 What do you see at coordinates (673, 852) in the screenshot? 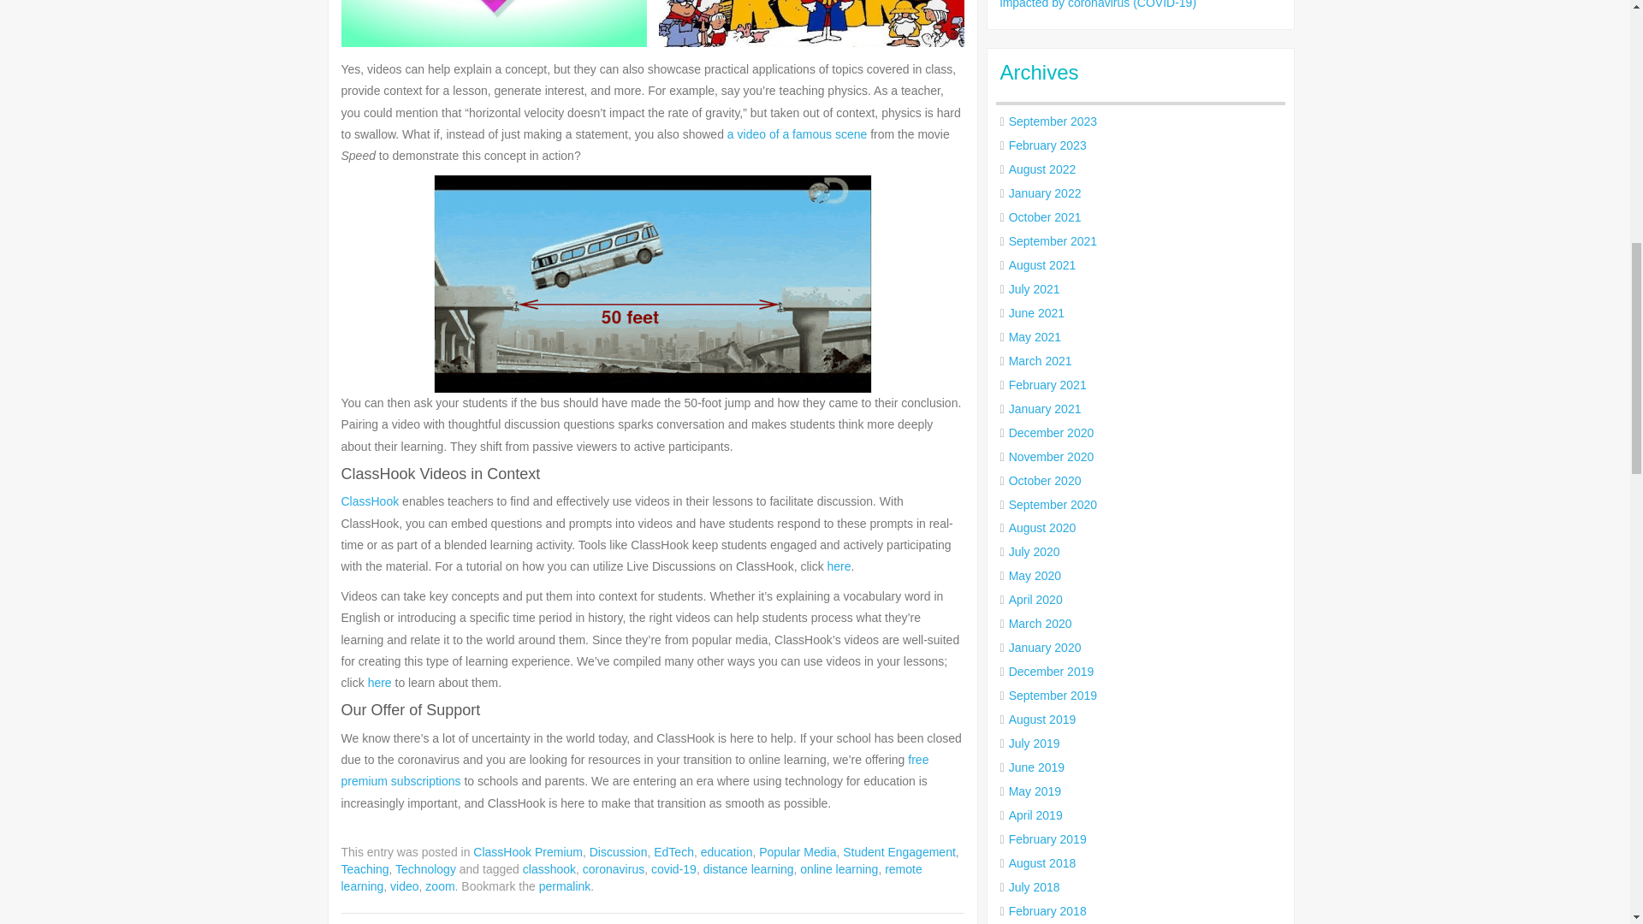
I see `EdTech` at bounding box center [673, 852].